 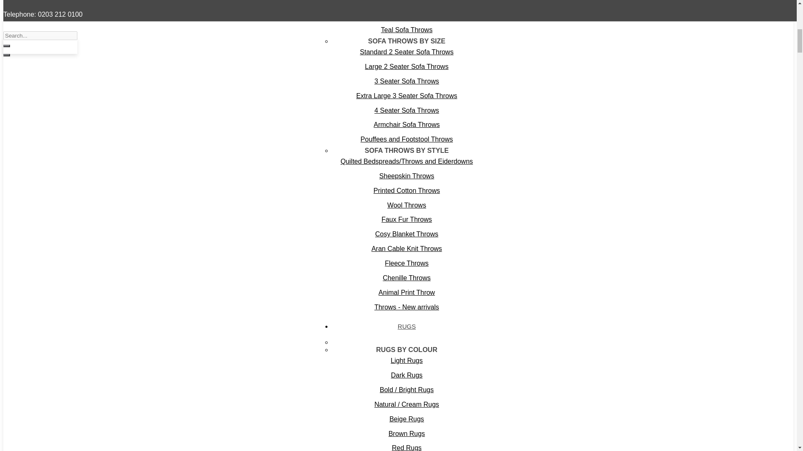 I want to click on Standard 2 Seater Sofa Throws, so click(x=407, y=52).